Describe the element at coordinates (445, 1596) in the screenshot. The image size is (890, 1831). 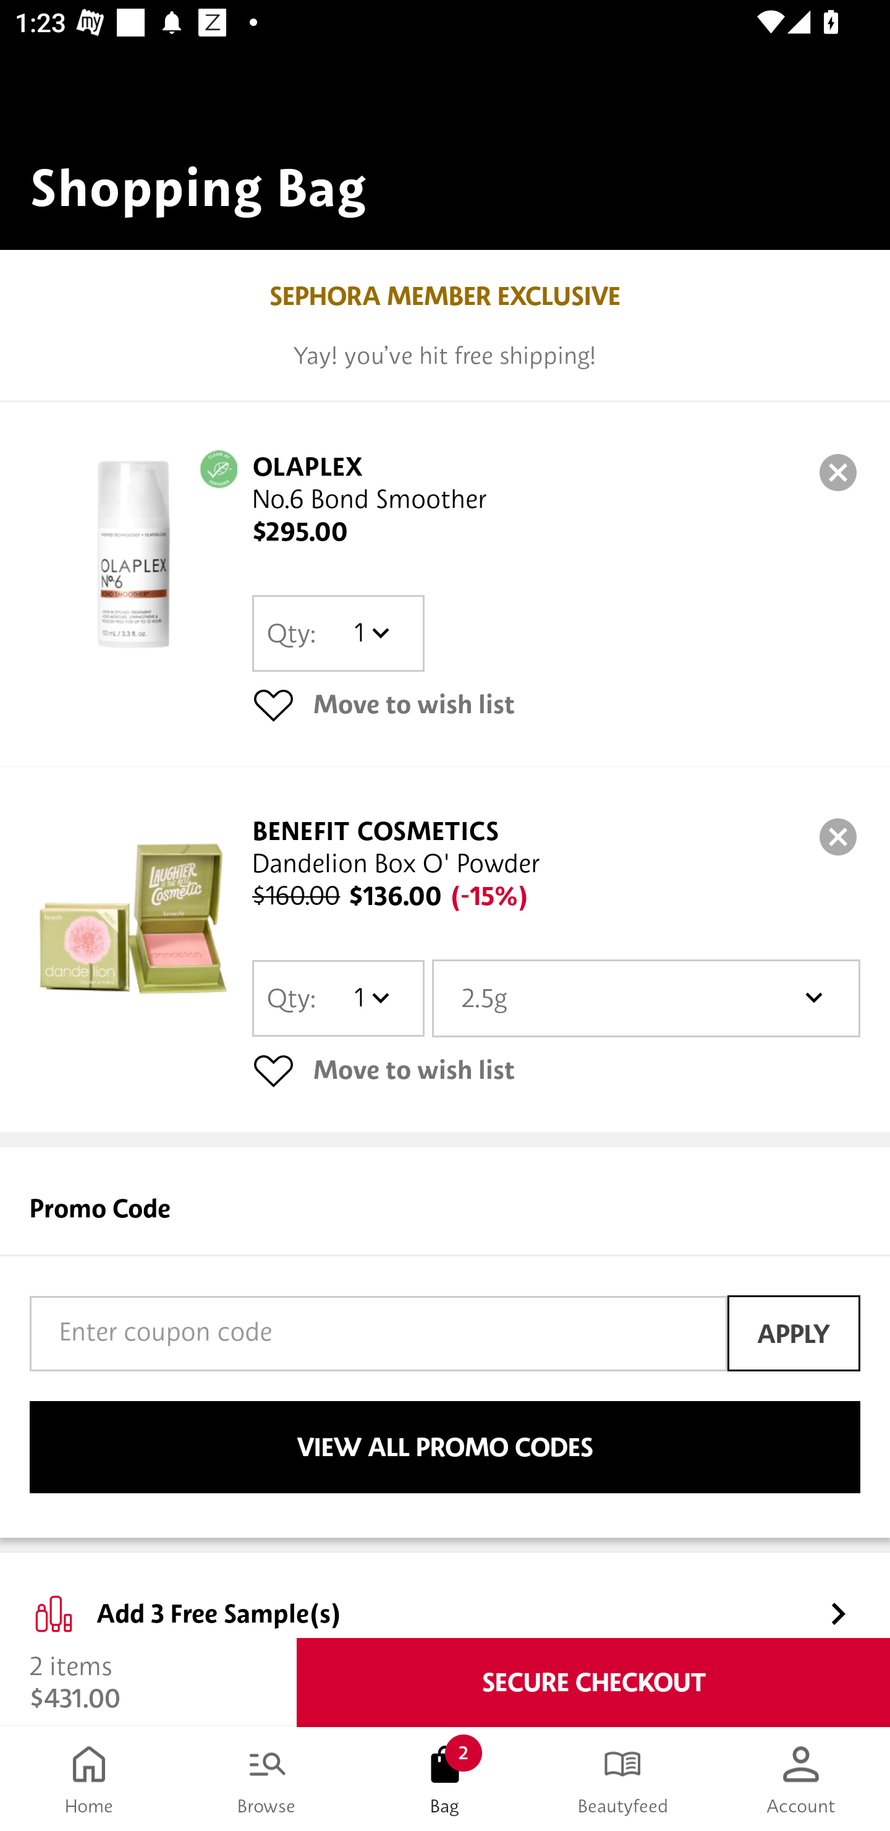
I see `Add 3 Free Sample(s)` at that location.